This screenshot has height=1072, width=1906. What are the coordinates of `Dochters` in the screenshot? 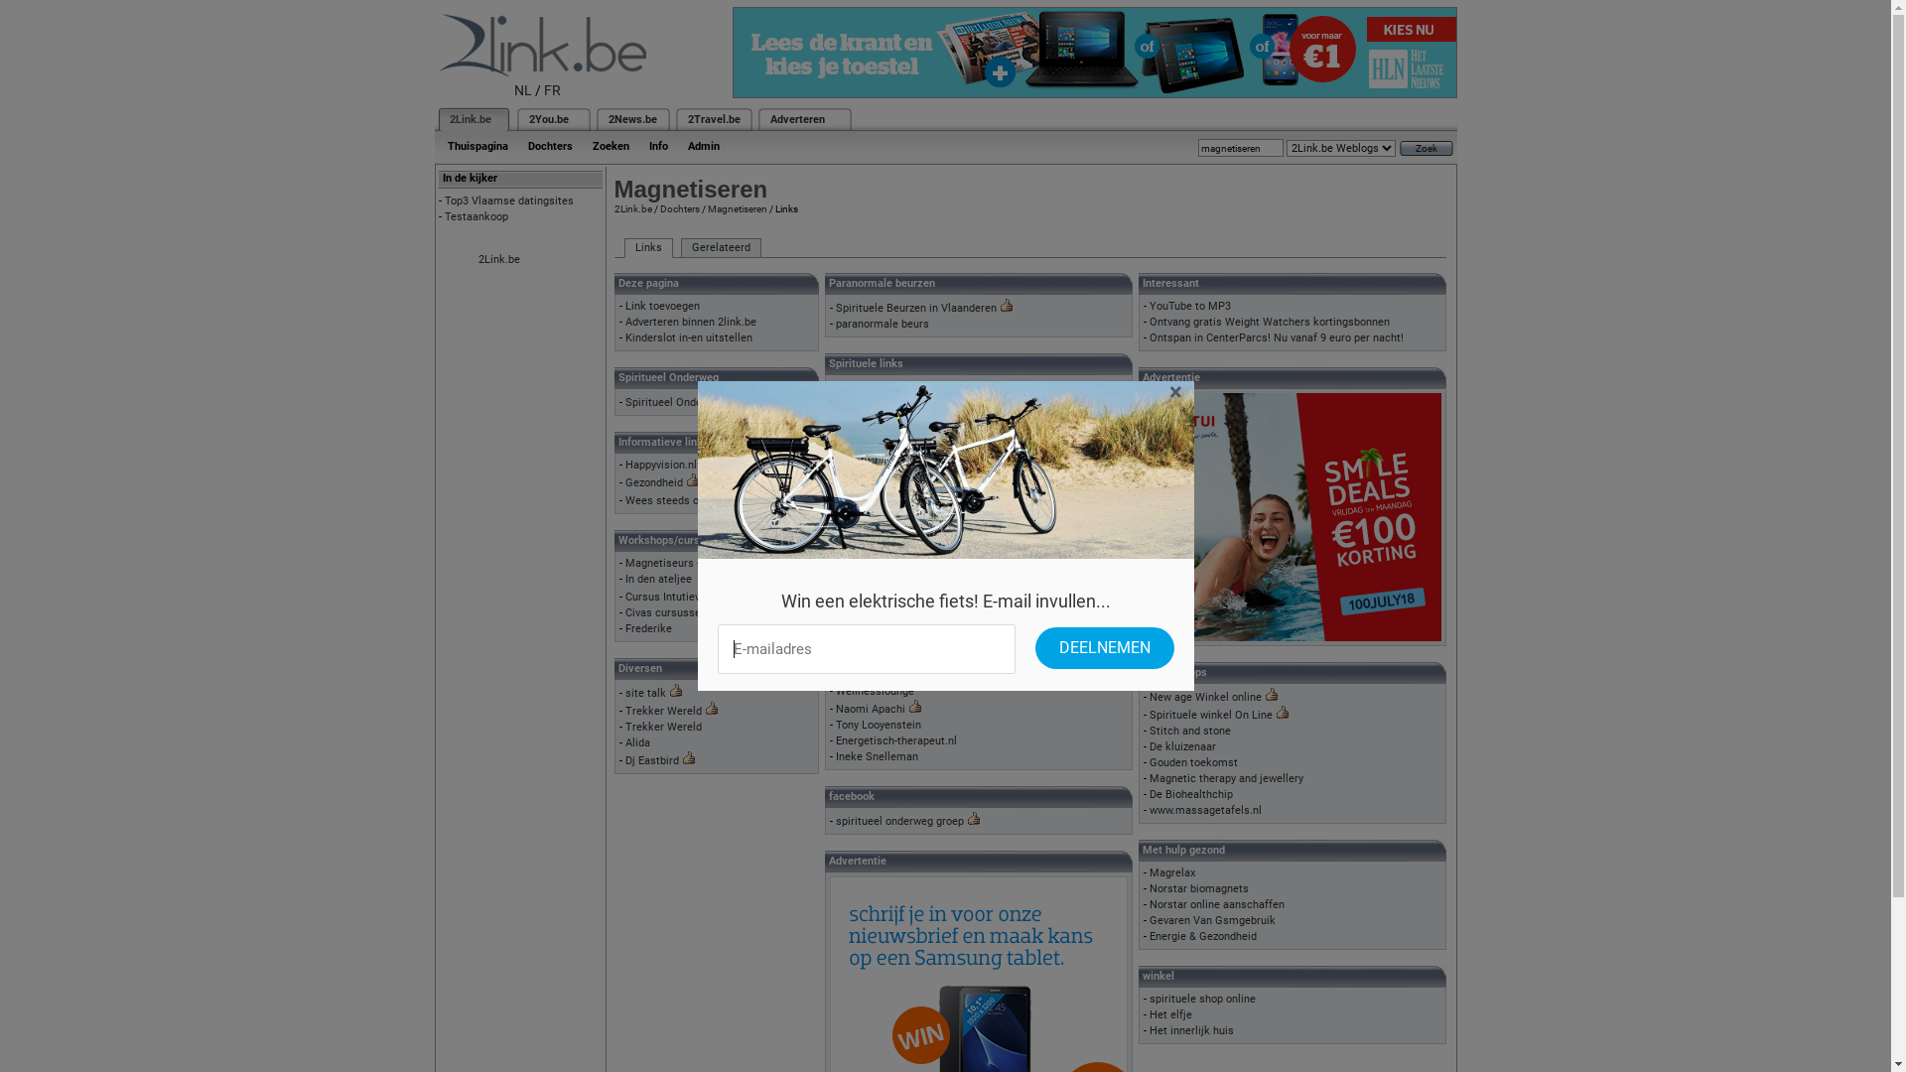 It's located at (679, 208).